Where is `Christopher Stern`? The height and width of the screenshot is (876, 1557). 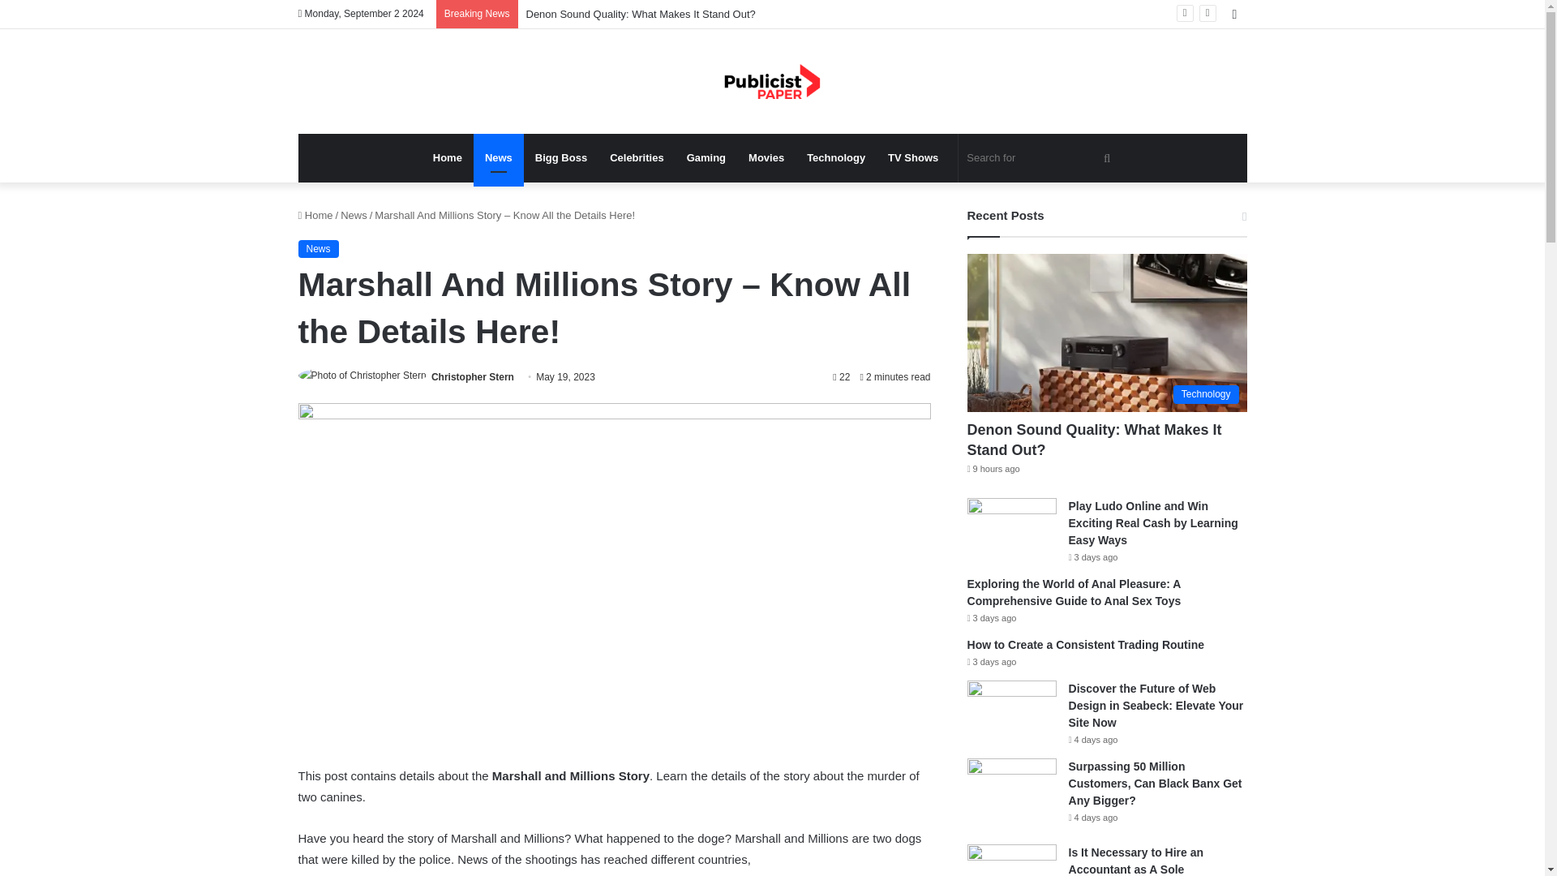
Christopher Stern is located at coordinates (472, 376).